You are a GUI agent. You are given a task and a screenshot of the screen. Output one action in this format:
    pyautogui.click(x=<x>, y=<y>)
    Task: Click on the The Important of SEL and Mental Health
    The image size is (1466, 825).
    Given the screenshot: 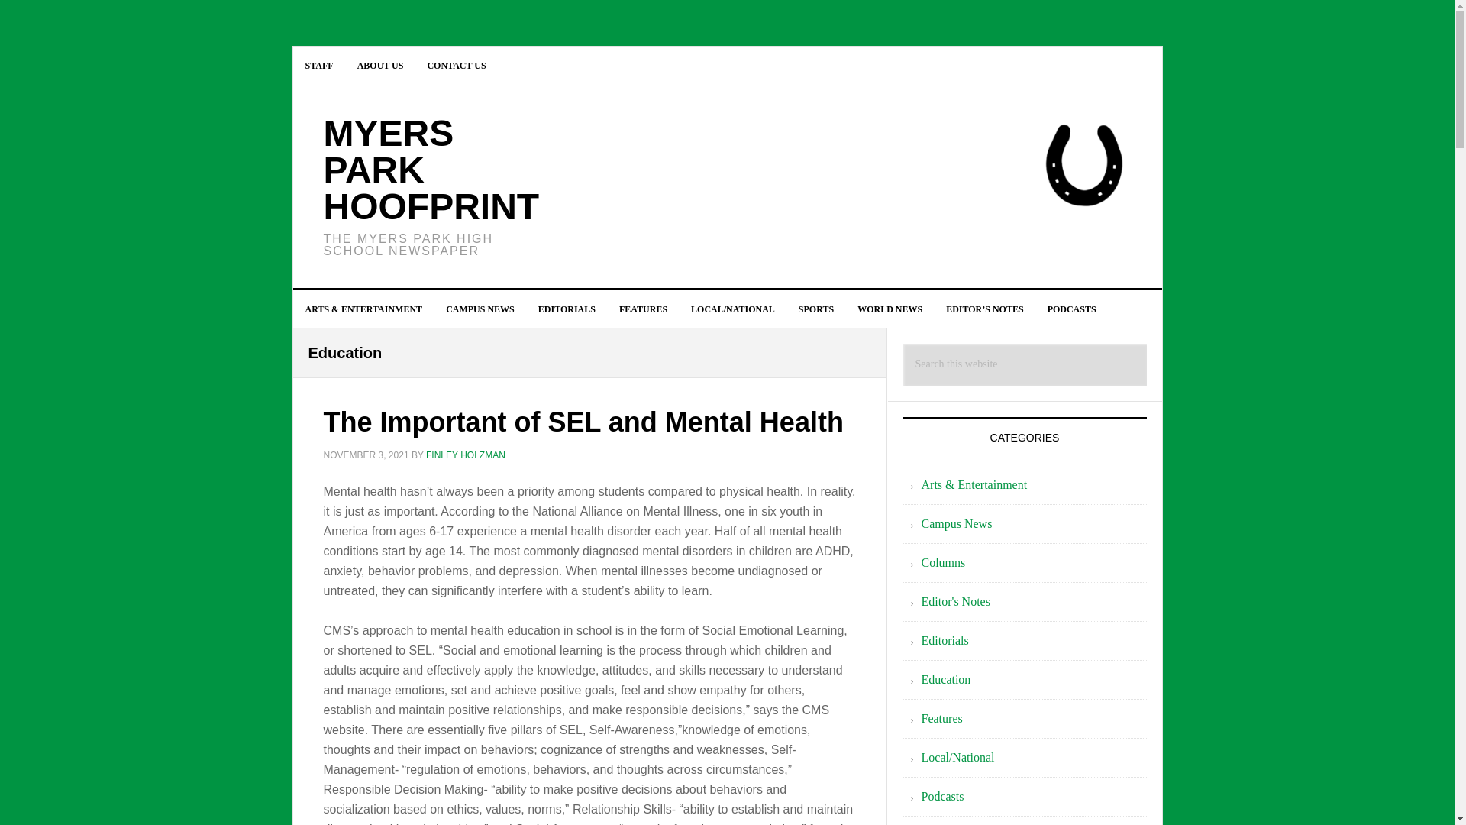 What is the action you would take?
    pyautogui.click(x=583, y=422)
    